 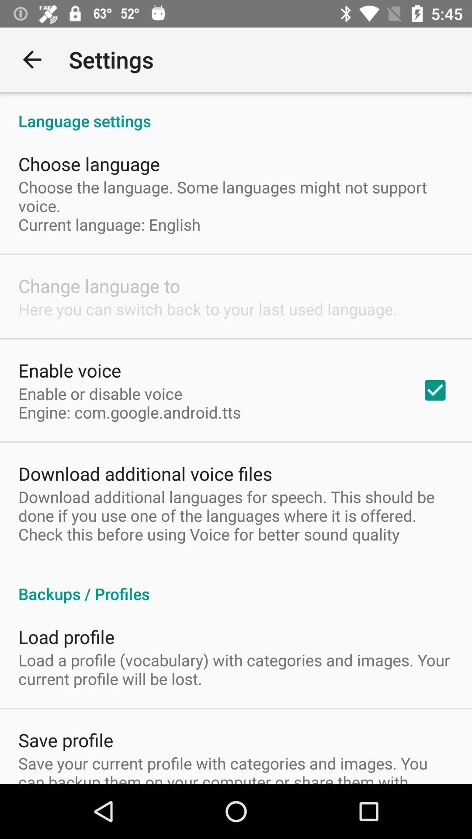 I want to click on click item to the right of the enable or disable item, so click(x=435, y=390).